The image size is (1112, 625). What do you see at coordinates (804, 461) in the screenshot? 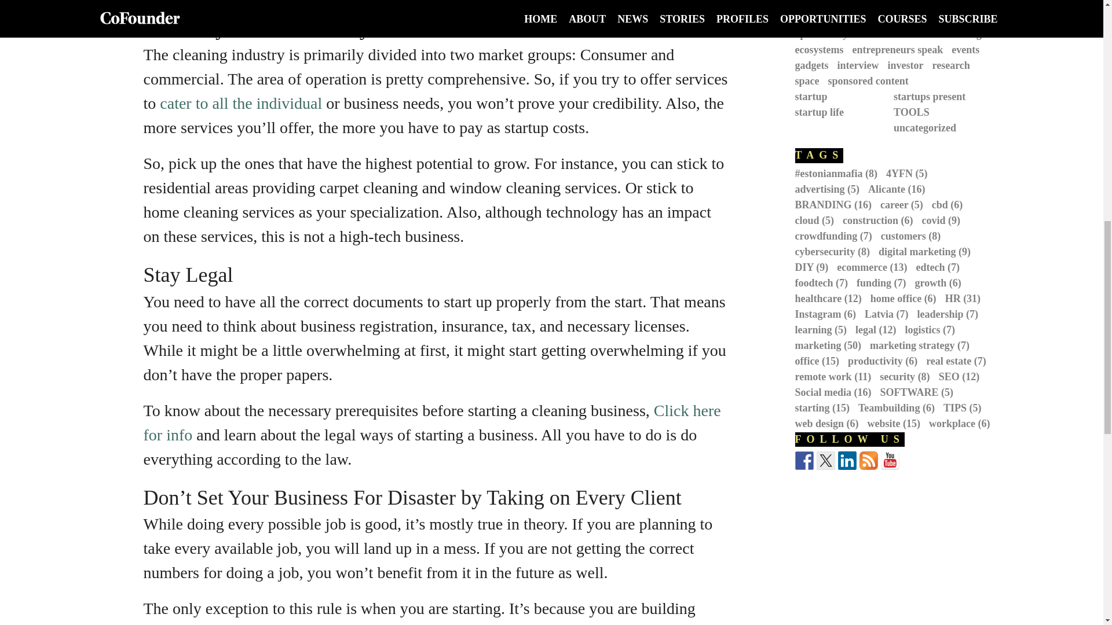
I see `Follow us on Facebook` at bounding box center [804, 461].